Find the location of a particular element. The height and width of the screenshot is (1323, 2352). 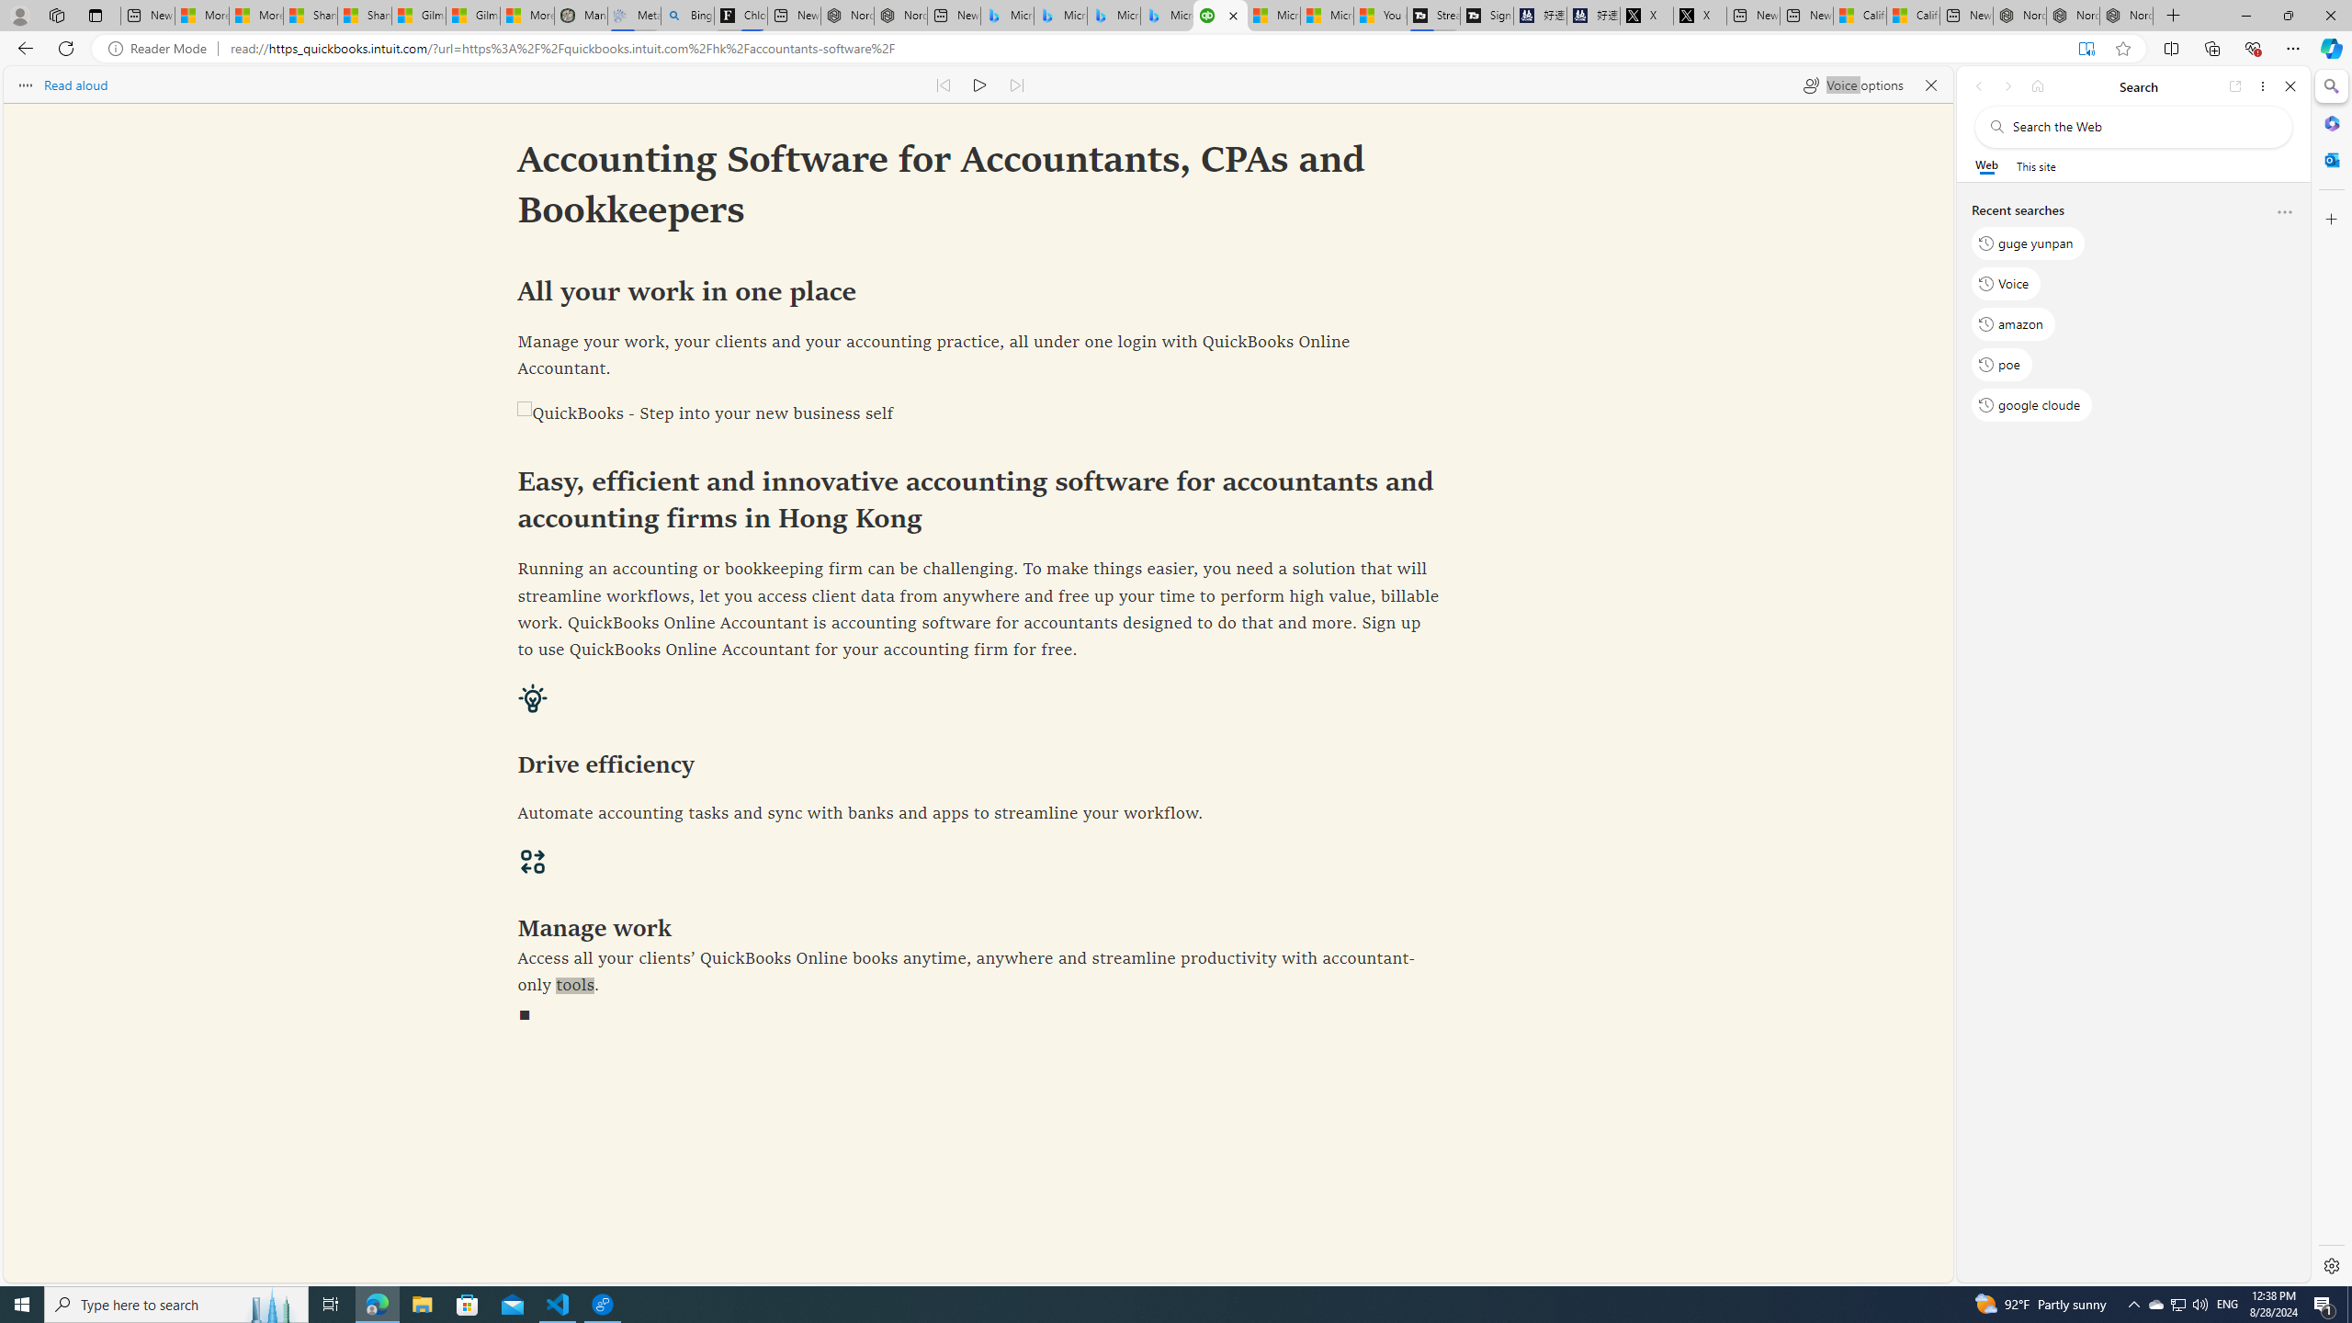

guge yunpan is located at coordinates (2029, 243).